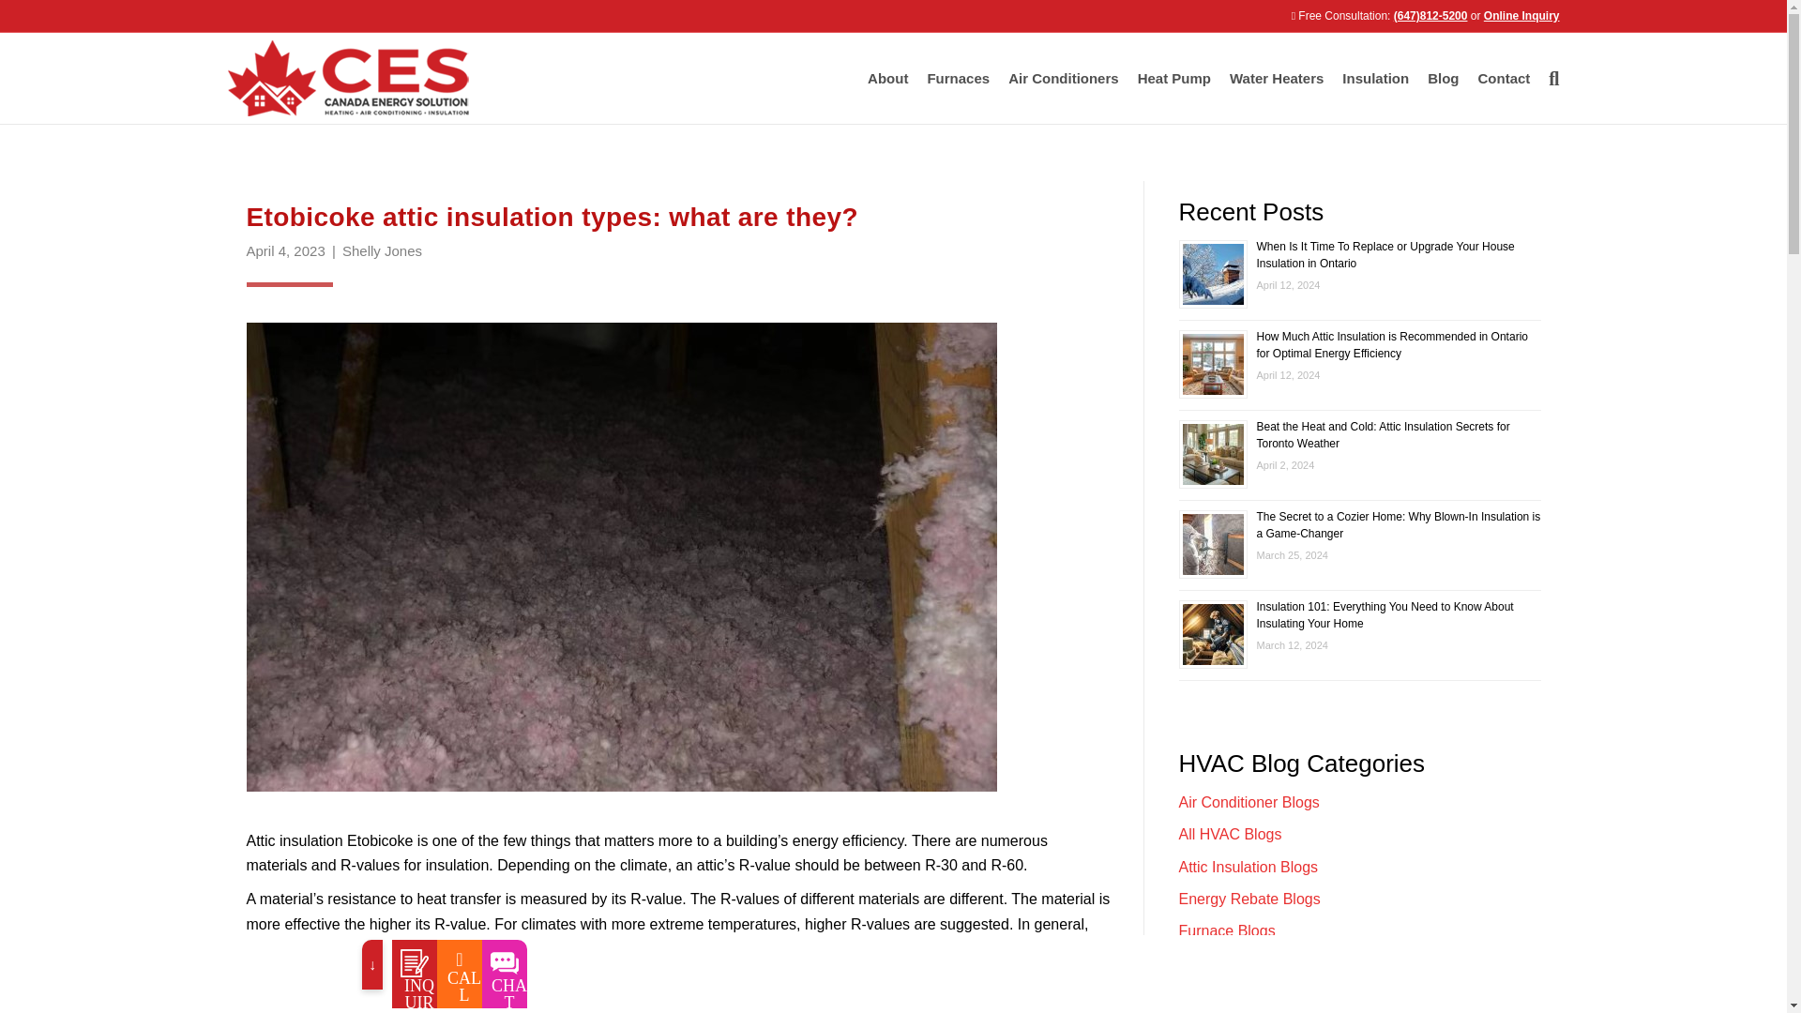  Describe the element at coordinates (1521, 15) in the screenshot. I see `Online Inquiry` at that location.